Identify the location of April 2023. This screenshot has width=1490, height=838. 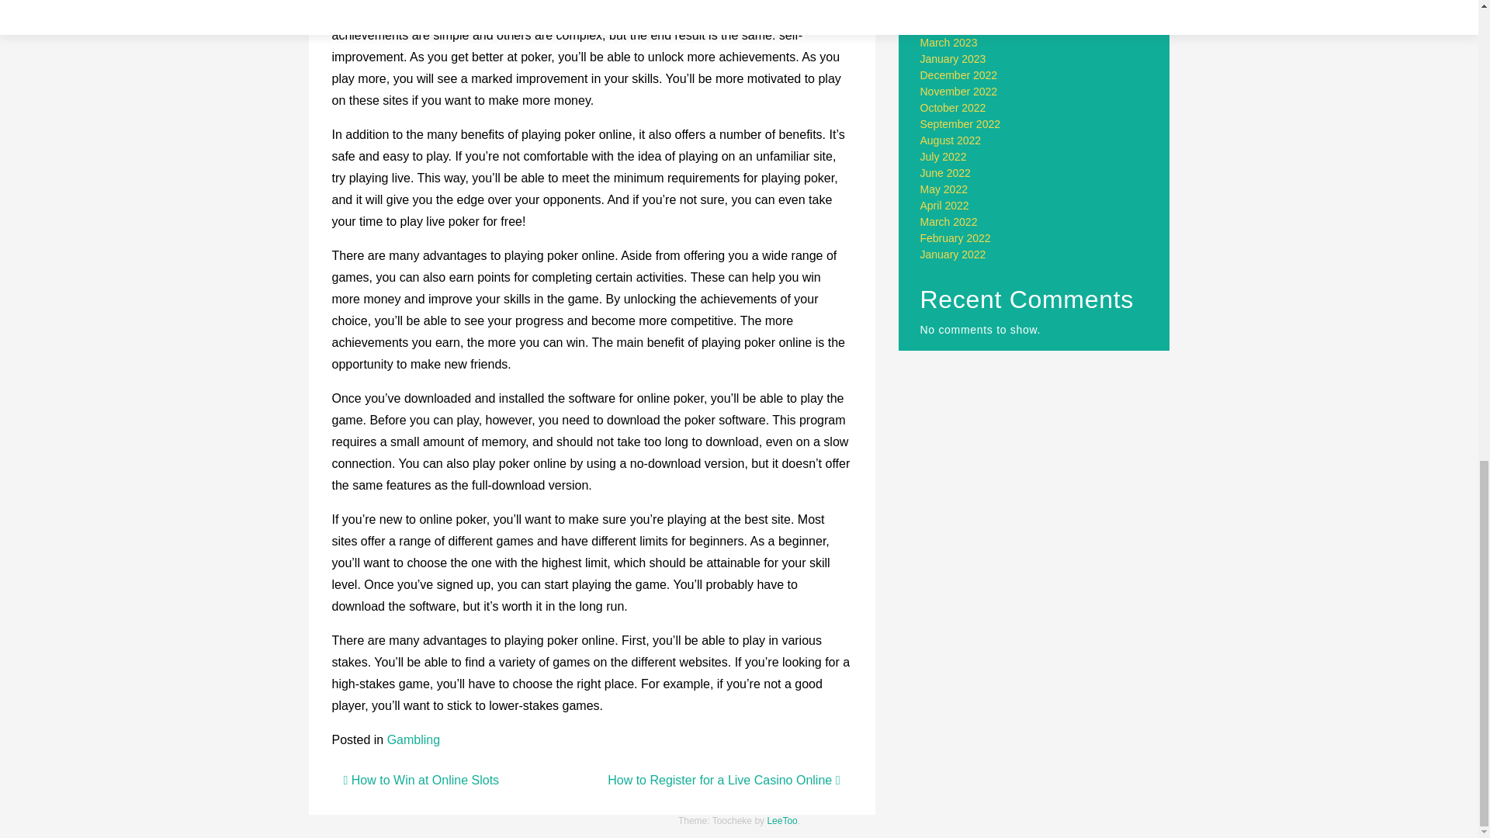
(945, 26).